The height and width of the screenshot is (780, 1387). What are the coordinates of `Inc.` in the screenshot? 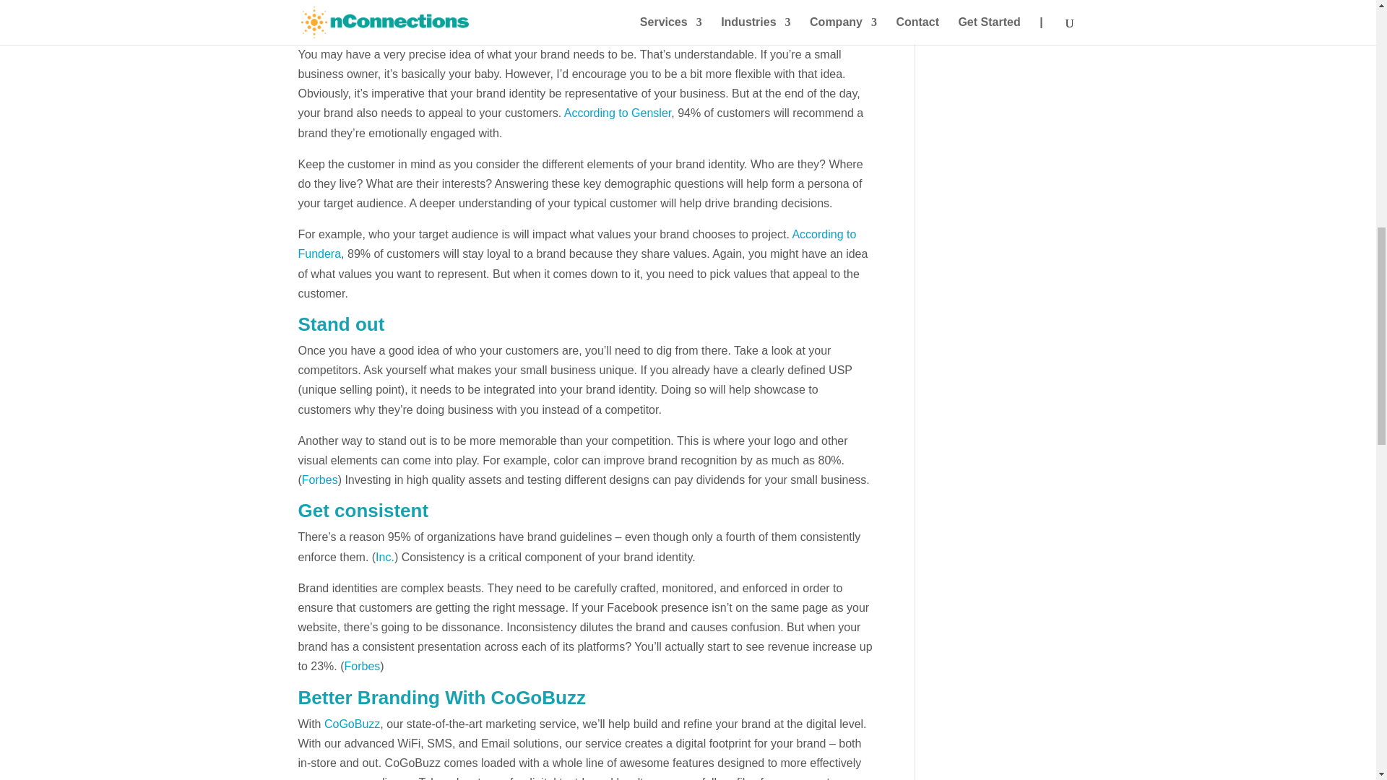 It's located at (384, 556).